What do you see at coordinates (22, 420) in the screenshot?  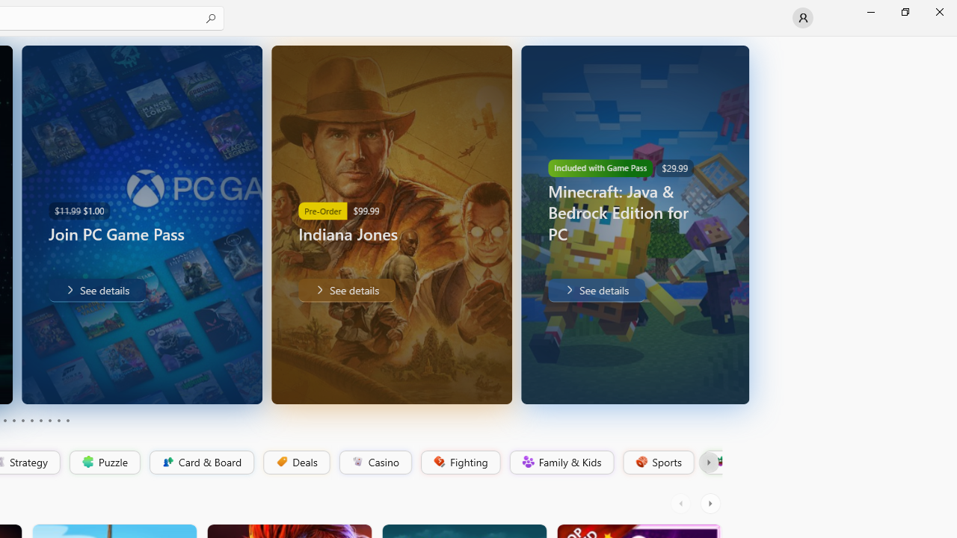 I see `Page 5` at bounding box center [22, 420].